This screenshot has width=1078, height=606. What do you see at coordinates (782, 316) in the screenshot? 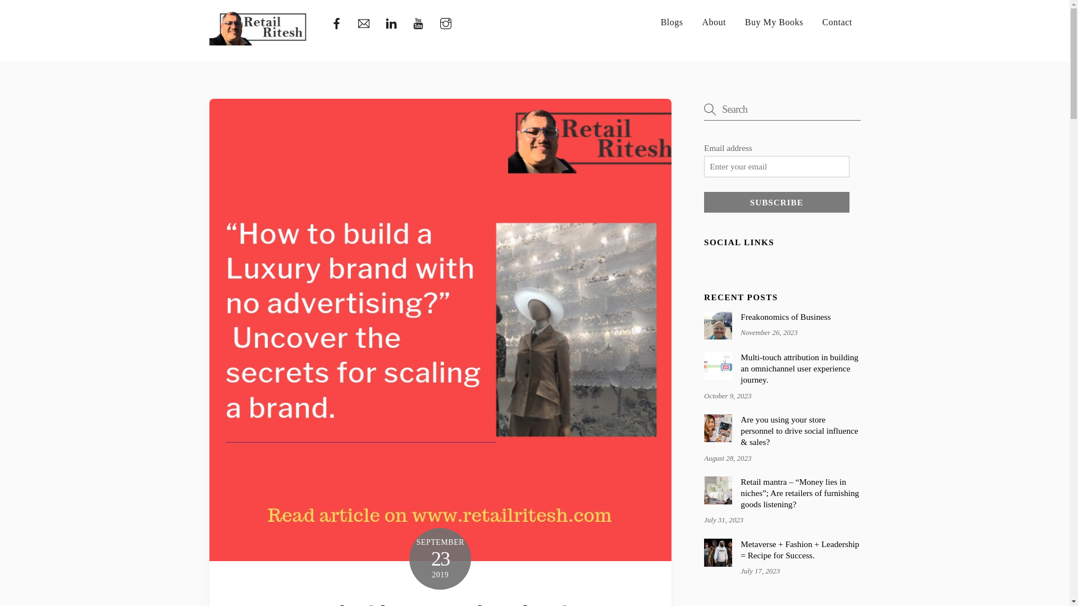
I see `Freakonomics of Business` at bounding box center [782, 316].